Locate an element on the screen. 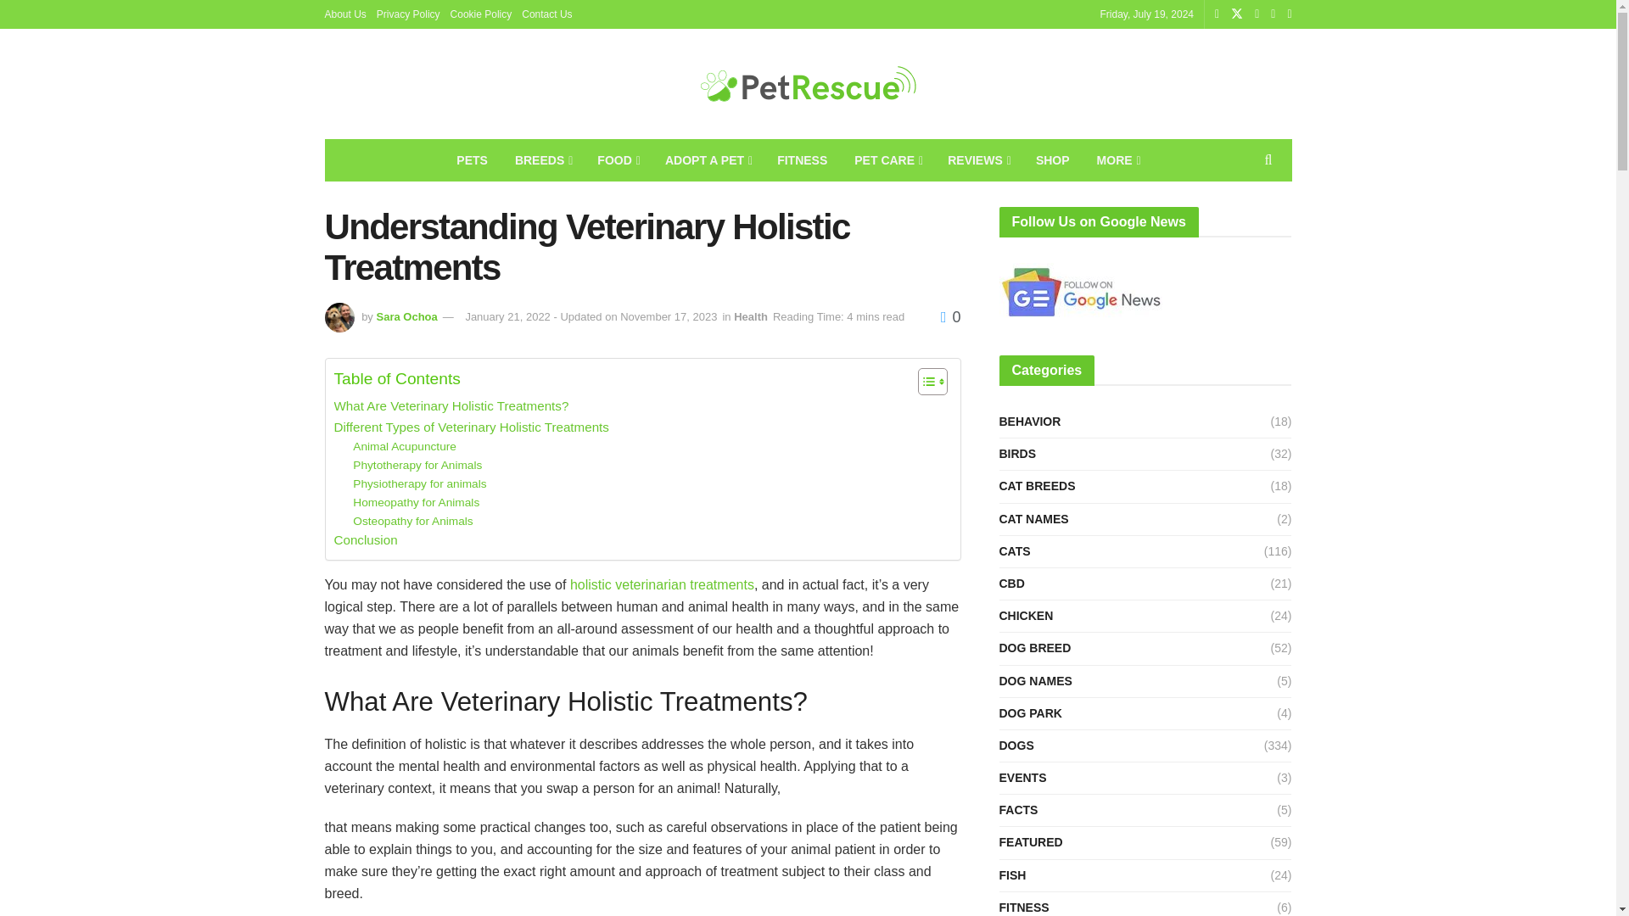 The height and width of the screenshot is (916, 1629). BREEDS is located at coordinates (542, 159).